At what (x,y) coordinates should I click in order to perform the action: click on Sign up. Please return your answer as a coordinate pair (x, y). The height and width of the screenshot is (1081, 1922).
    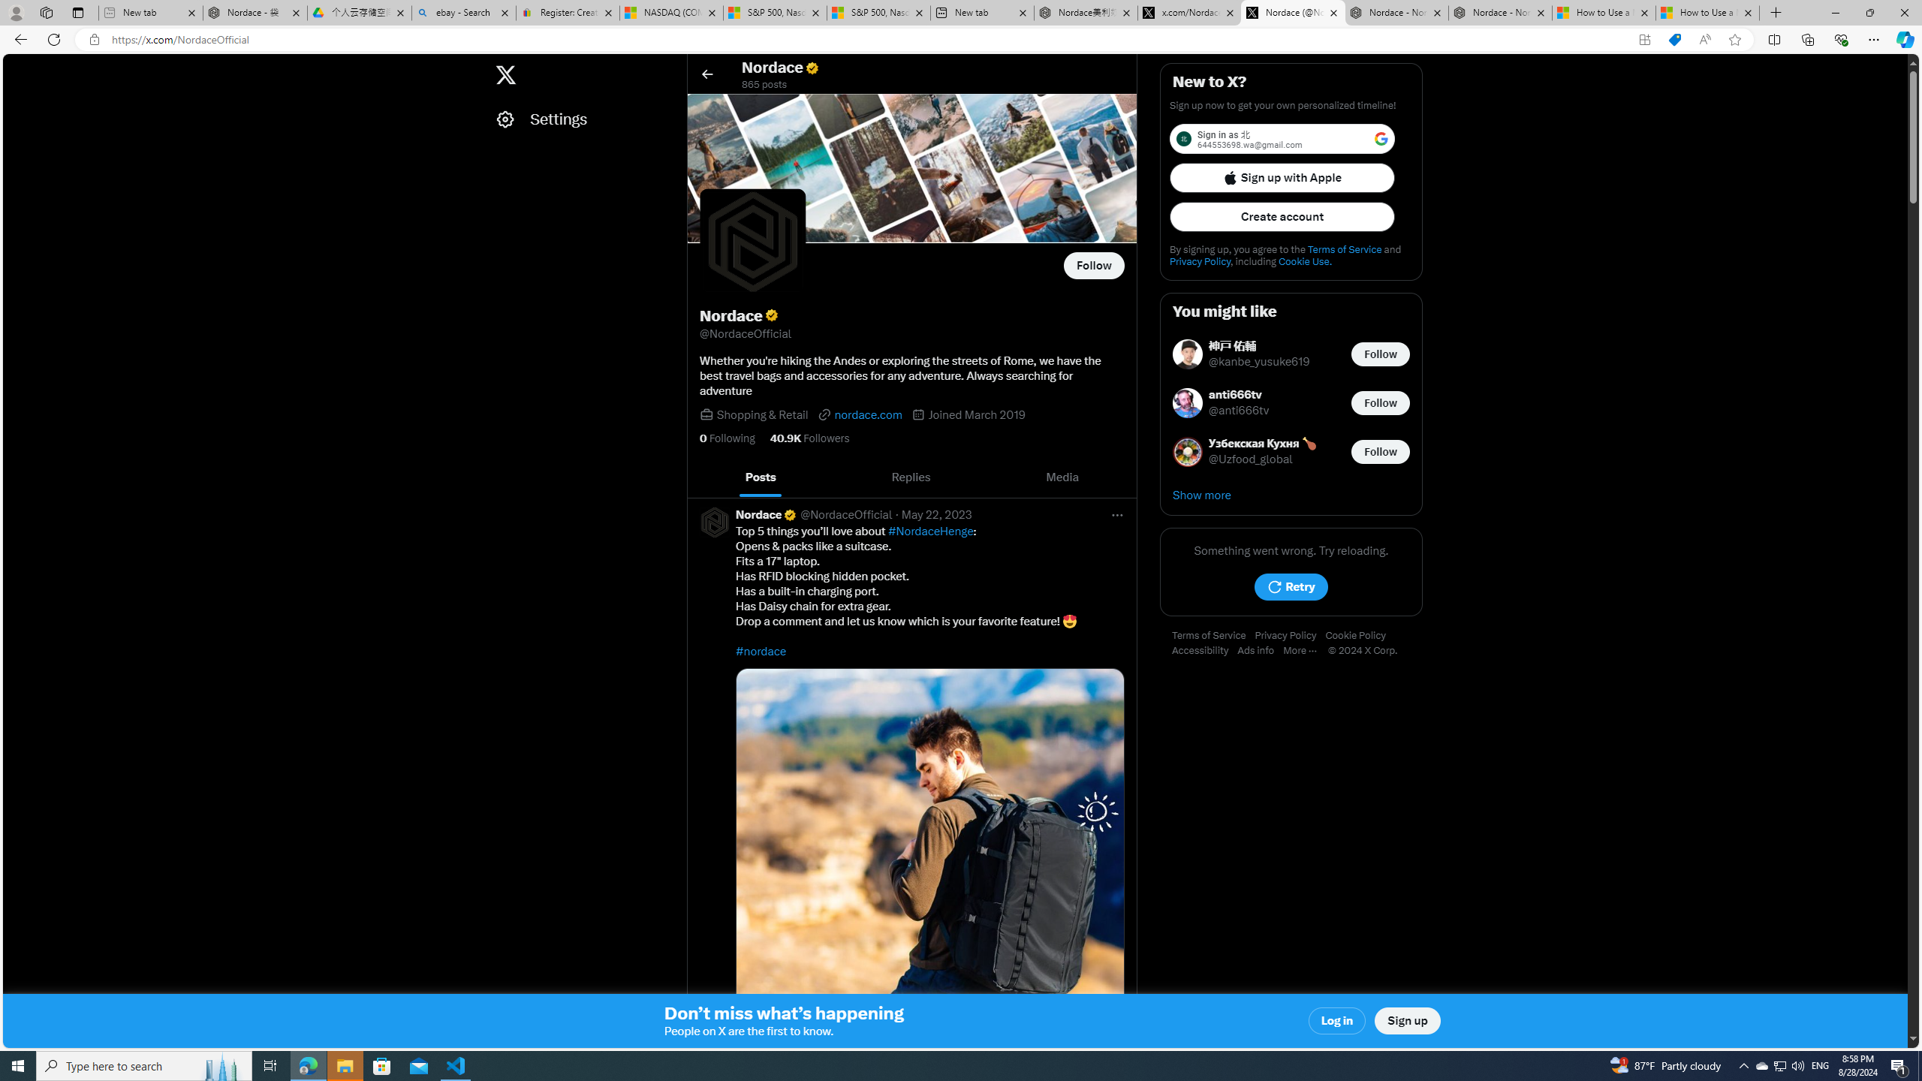
    Looking at the image, I should click on (1408, 1021).